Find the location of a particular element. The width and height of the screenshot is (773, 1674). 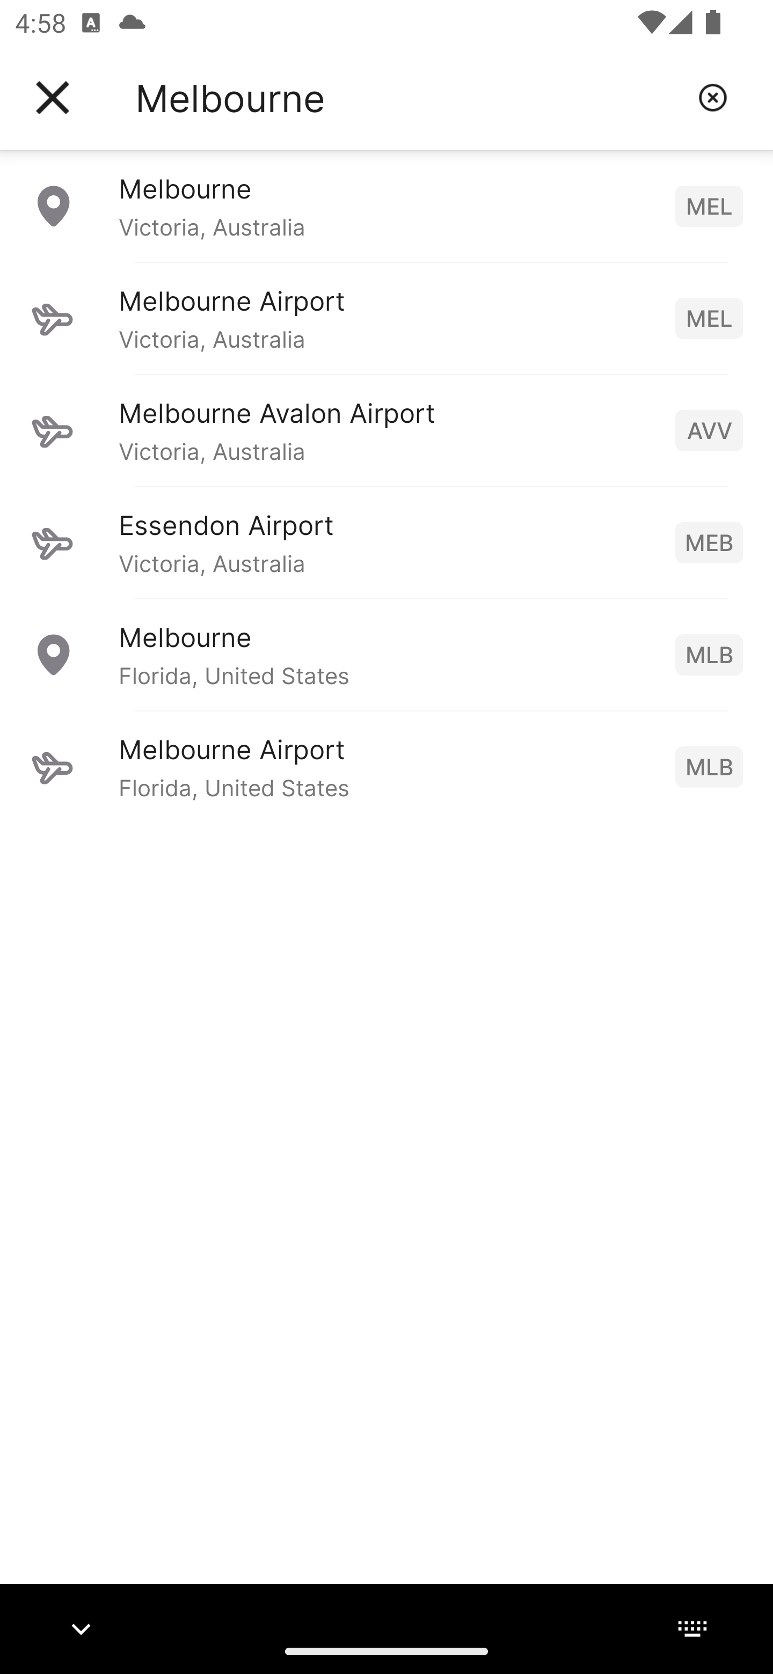

Melbourne Airport Victoria, Australia MEL is located at coordinates (386, 318).